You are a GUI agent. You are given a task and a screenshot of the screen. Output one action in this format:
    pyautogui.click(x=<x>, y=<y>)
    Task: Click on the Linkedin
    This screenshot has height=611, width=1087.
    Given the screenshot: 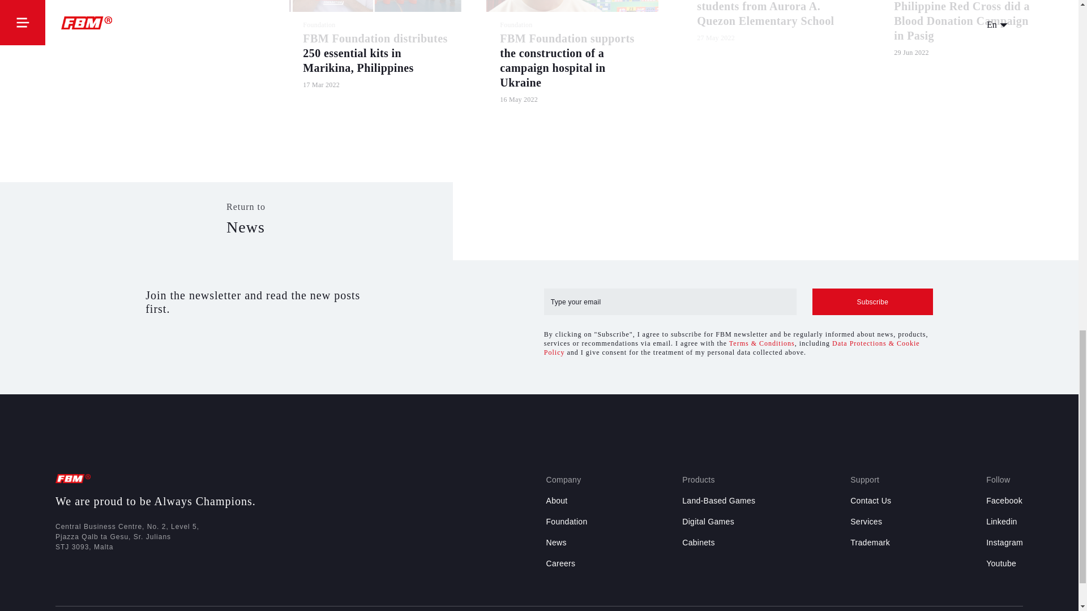 What is the action you would take?
    pyautogui.click(x=1001, y=521)
    